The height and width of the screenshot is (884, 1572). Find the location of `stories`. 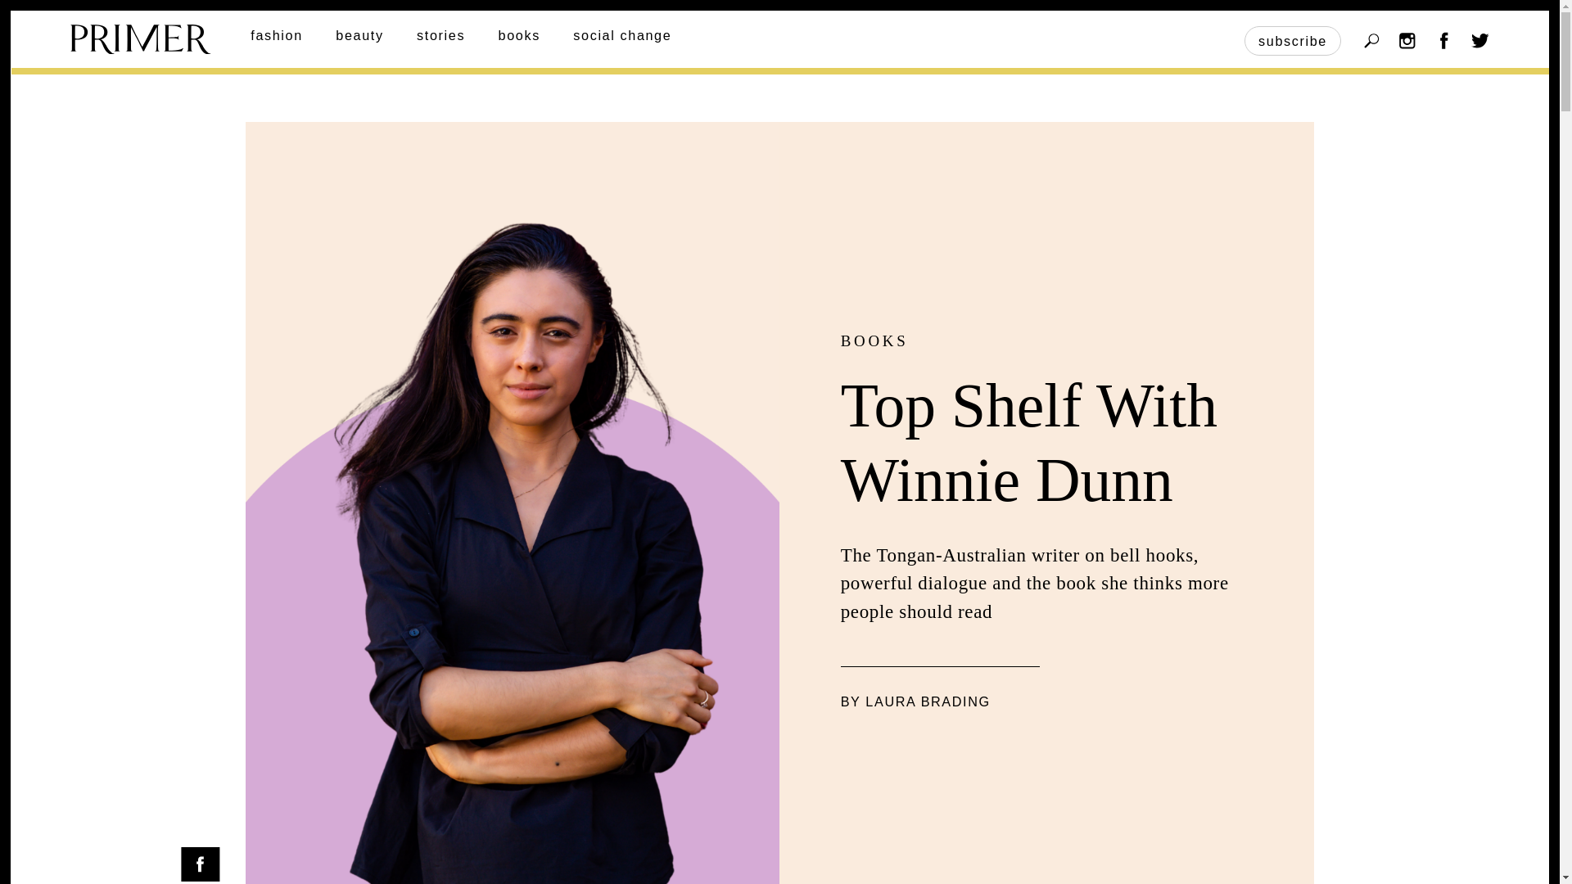

stories is located at coordinates (440, 34).